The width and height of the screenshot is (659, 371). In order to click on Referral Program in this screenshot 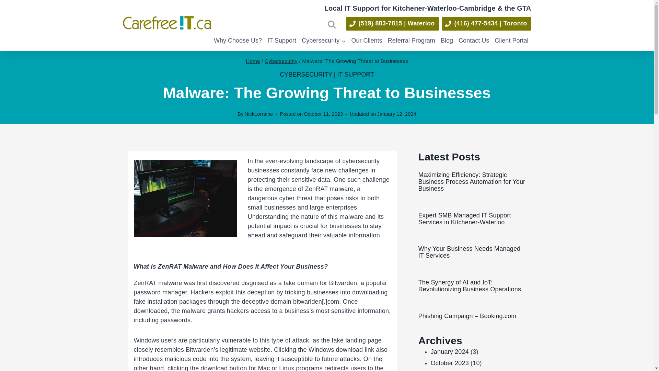, I will do `click(411, 41)`.